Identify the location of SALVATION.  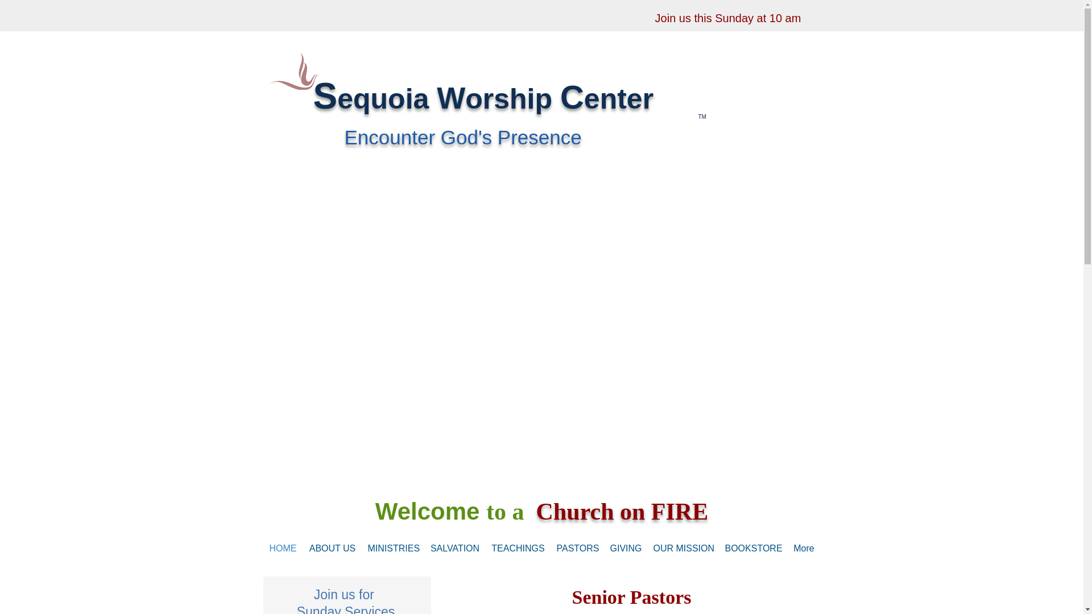
(454, 548).